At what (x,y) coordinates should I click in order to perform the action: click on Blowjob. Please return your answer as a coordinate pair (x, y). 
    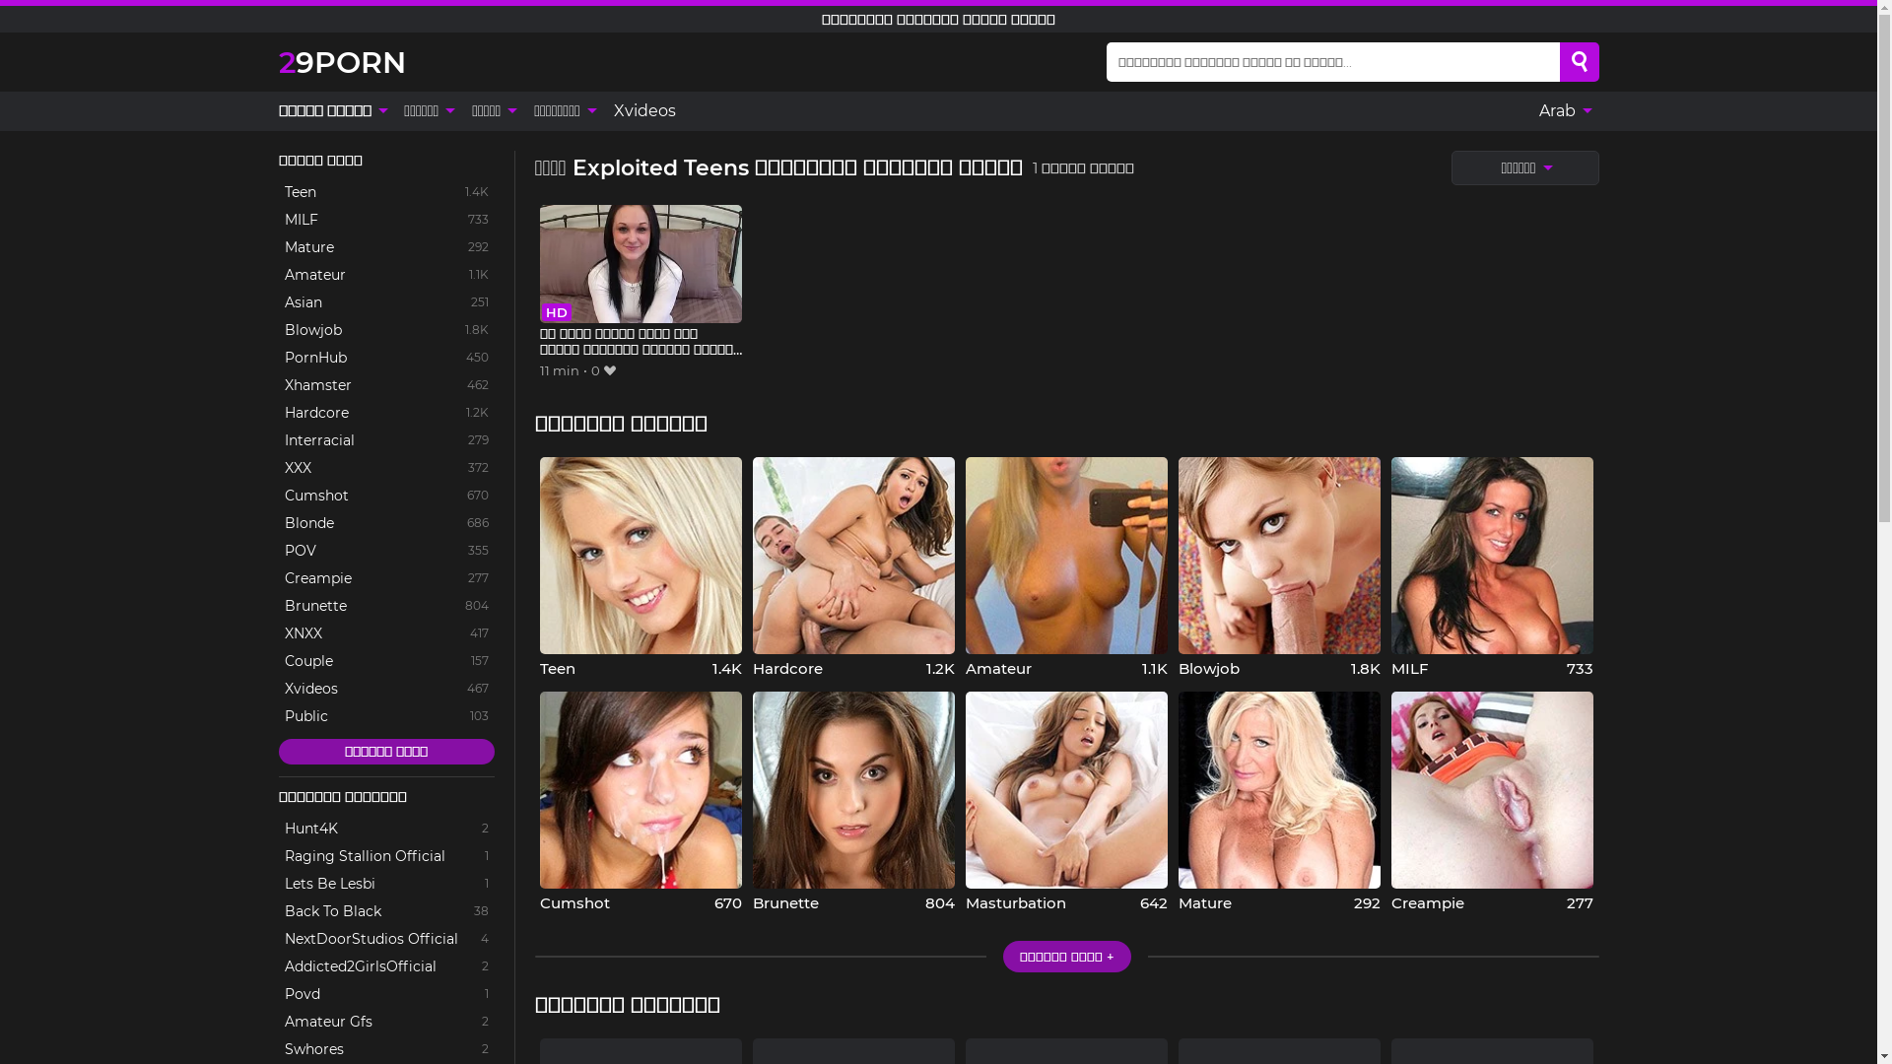
    Looking at the image, I should click on (1279, 567).